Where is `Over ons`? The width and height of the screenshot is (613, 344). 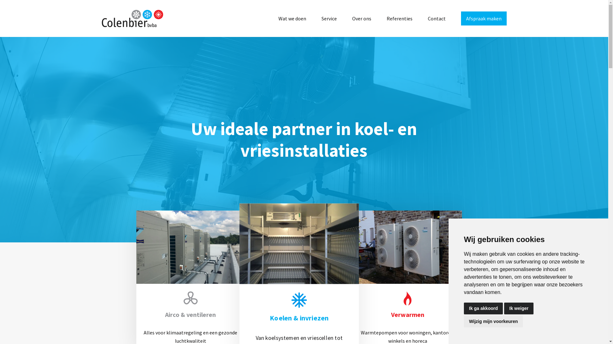
Over ons is located at coordinates (361, 18).